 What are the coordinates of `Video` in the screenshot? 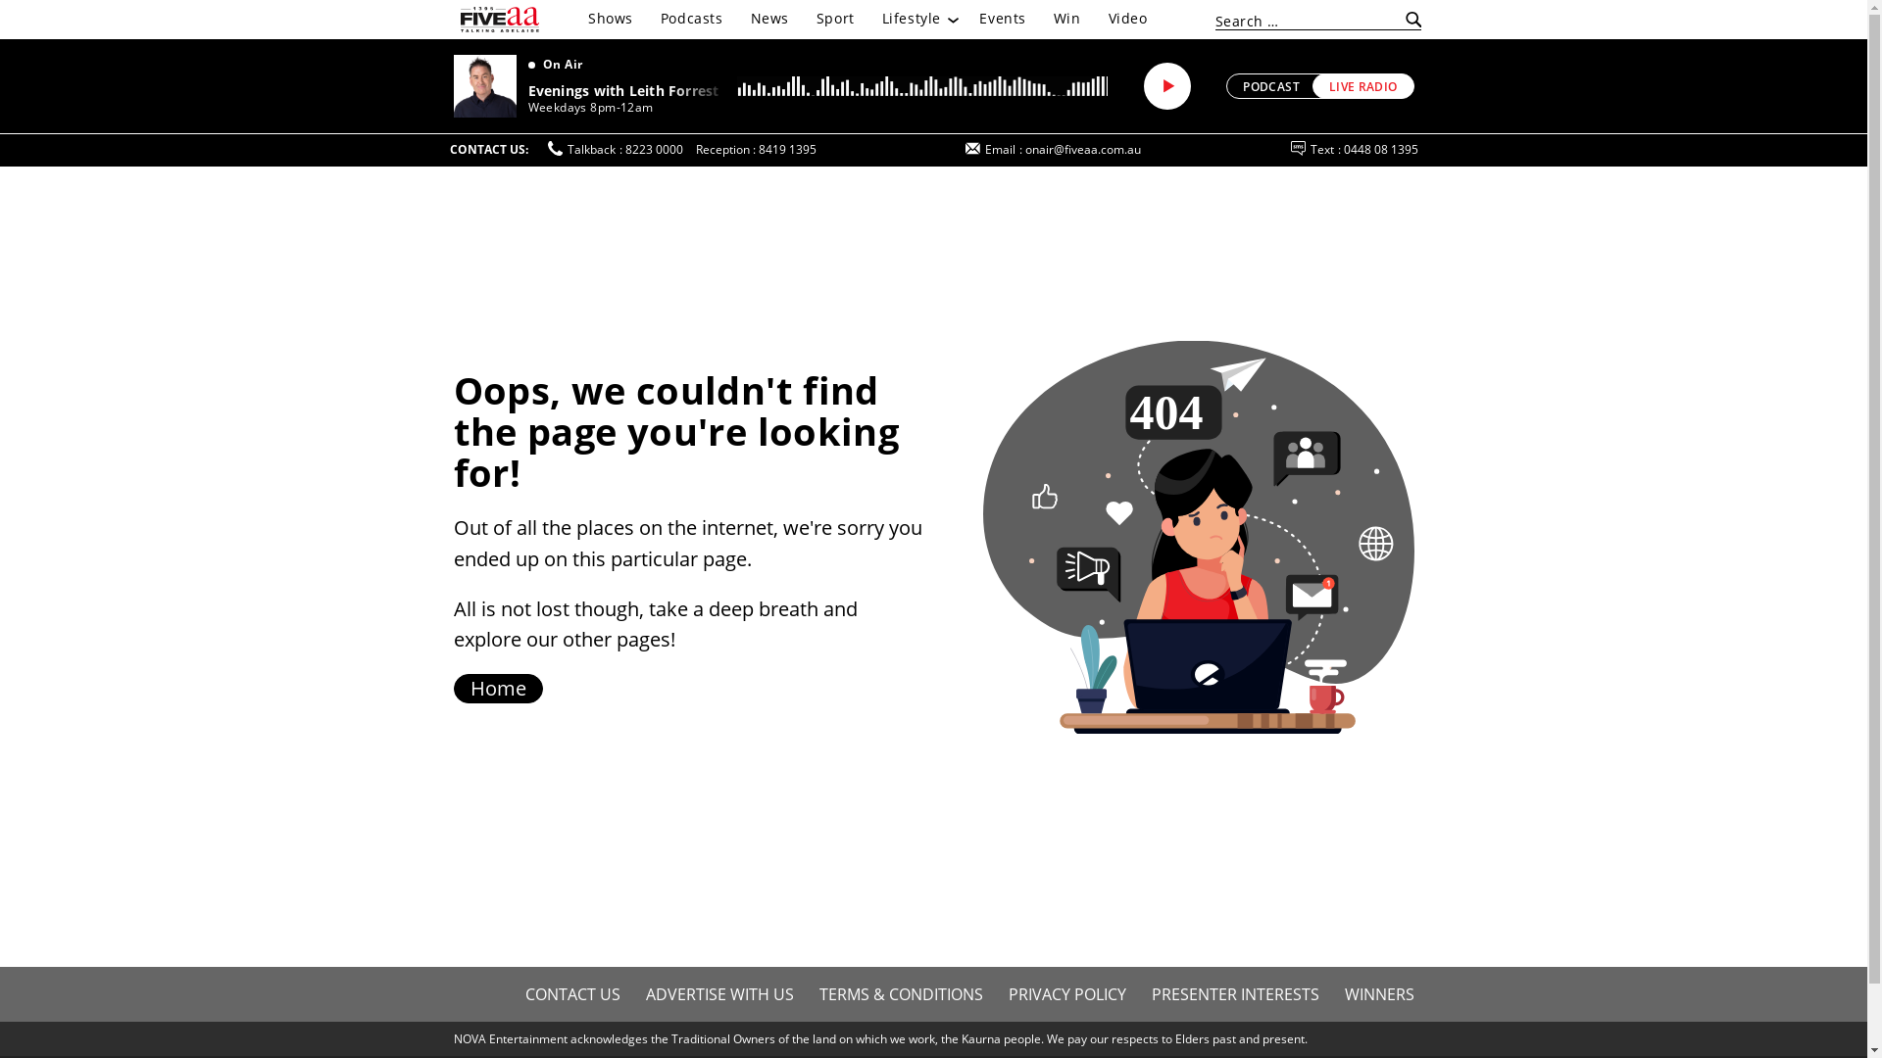 It's located at (1128, 19).